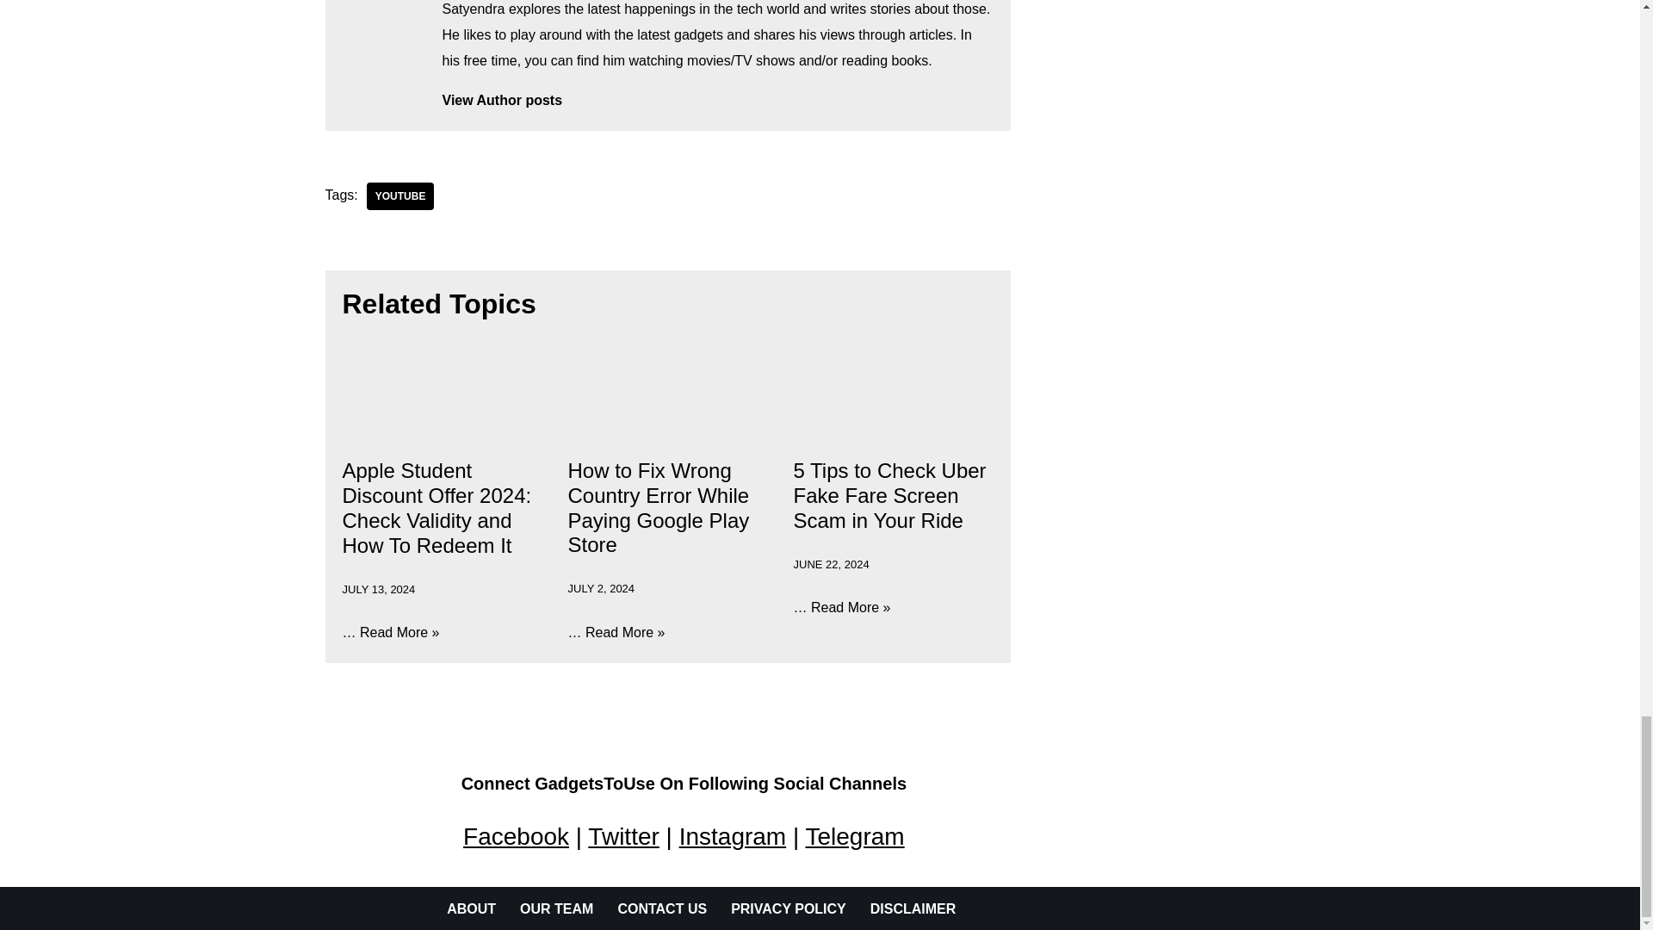  What do you see at coordinates (718, 100) in the screenshot?
I see `View Author posts` at bounding box center [718, 100].